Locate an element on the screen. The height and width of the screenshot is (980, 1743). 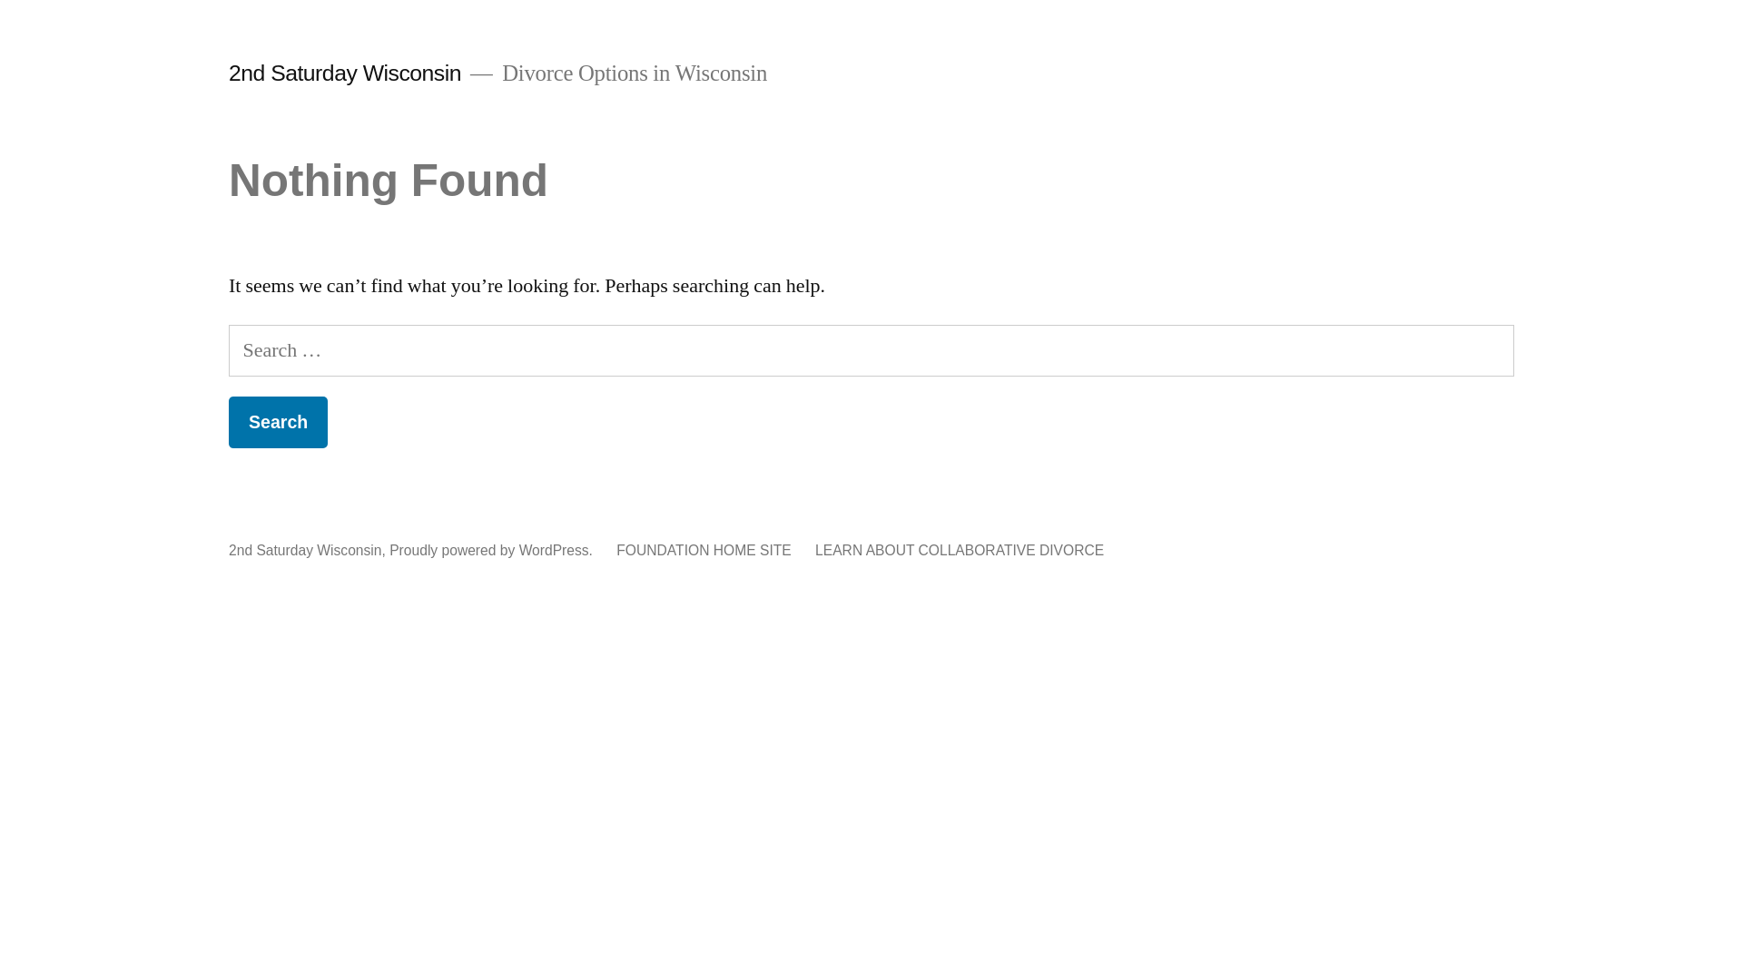
Search is located at coordinates (278, 423).